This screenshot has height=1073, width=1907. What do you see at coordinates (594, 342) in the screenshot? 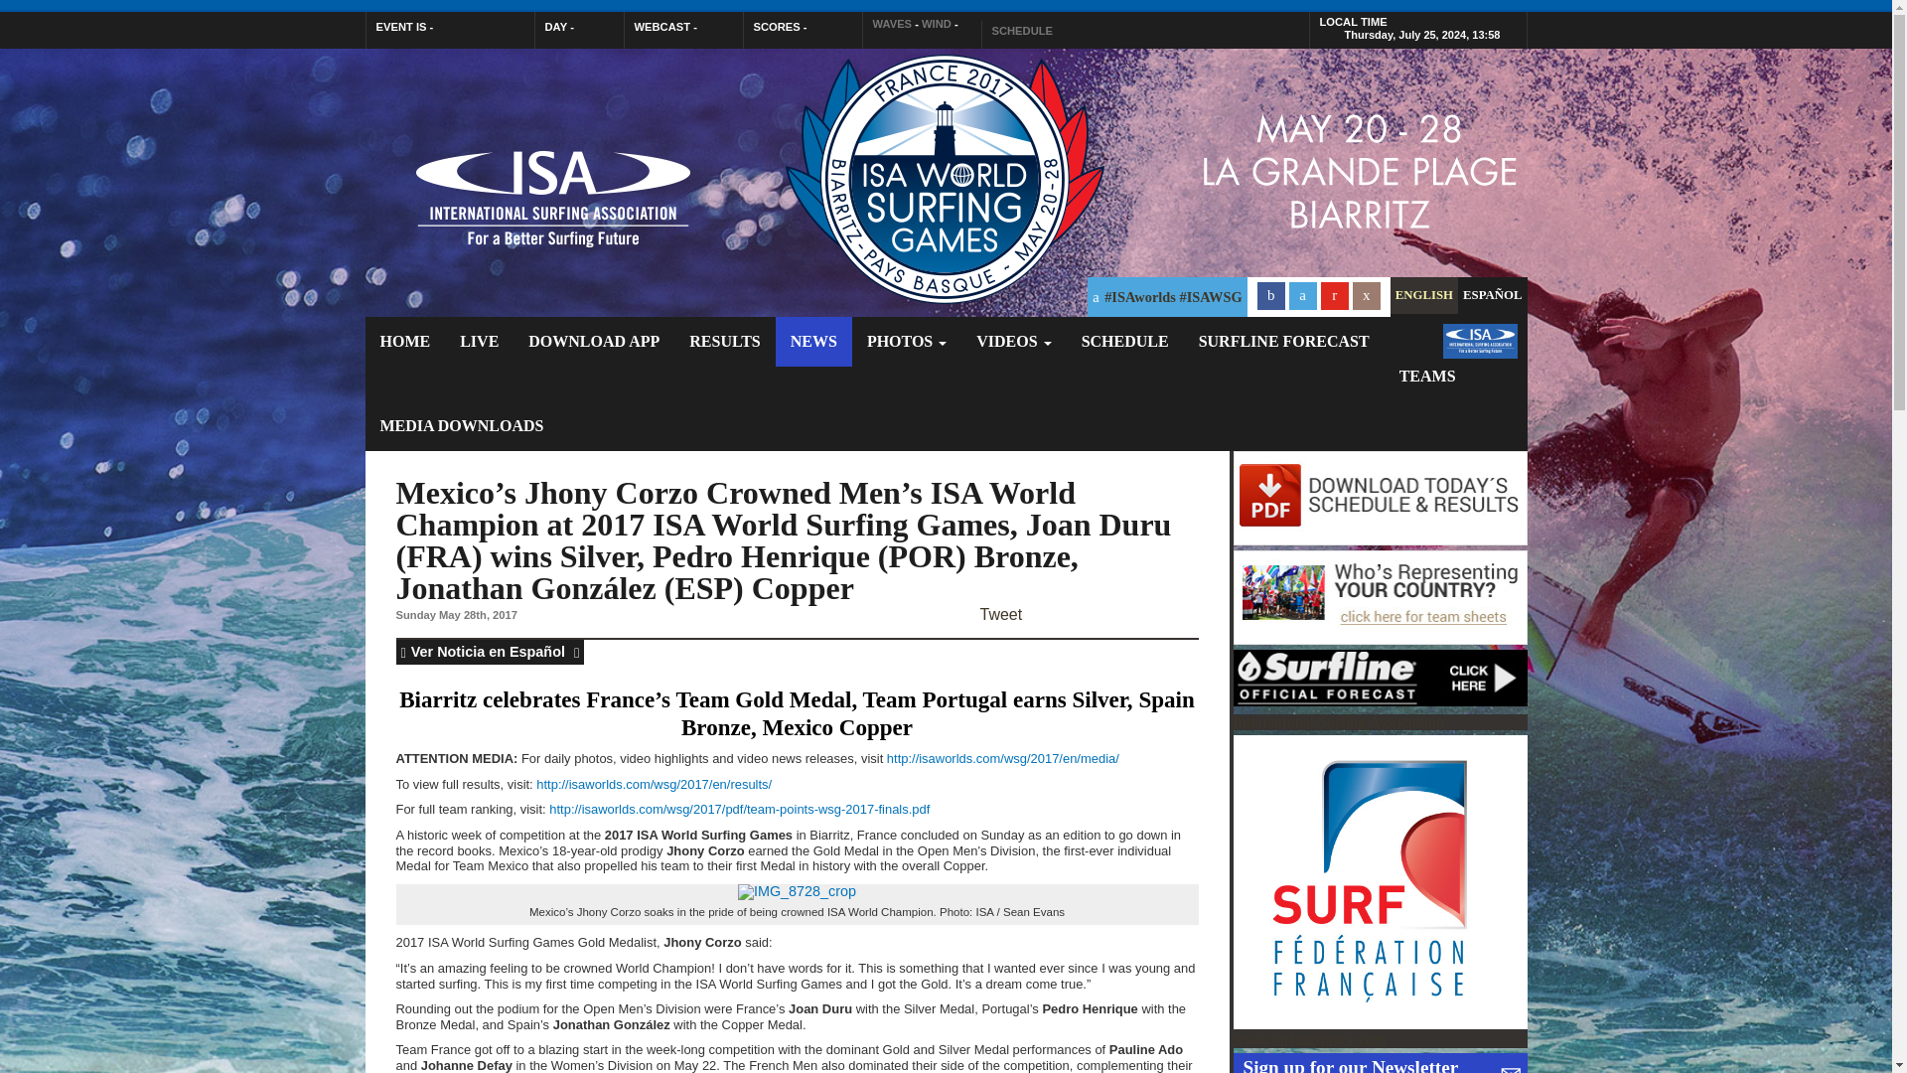
I see `DOWNLOAD APP` at bounding box center [594, 342].